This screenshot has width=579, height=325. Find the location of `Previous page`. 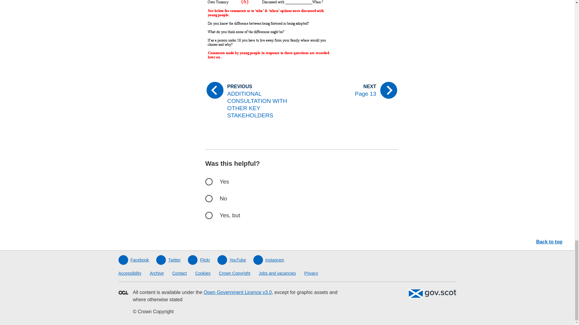

Previous page is located at coordinates (251, 101).